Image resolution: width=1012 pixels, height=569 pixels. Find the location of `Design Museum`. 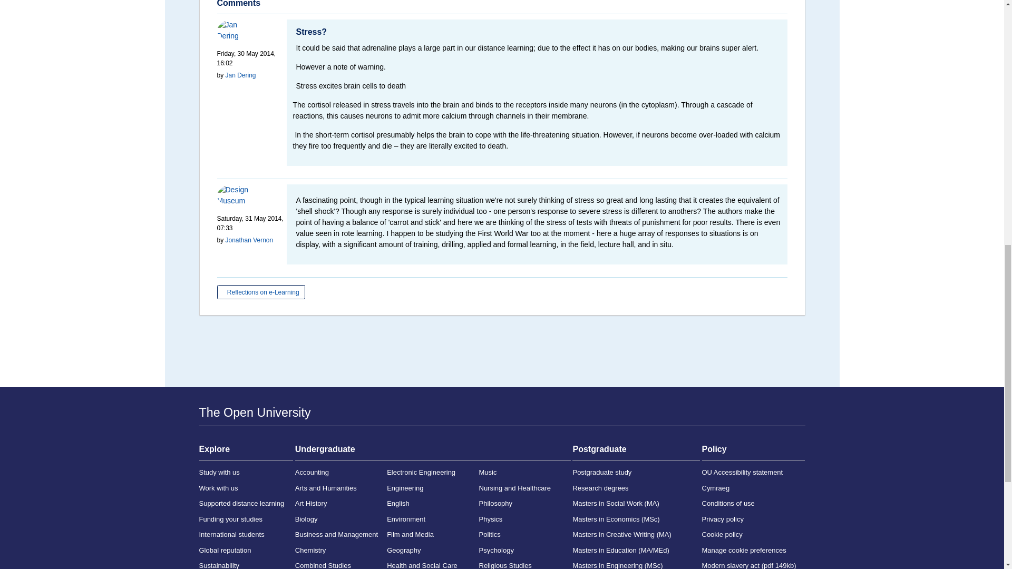

Design Museum is located at coordinates (235, 195).